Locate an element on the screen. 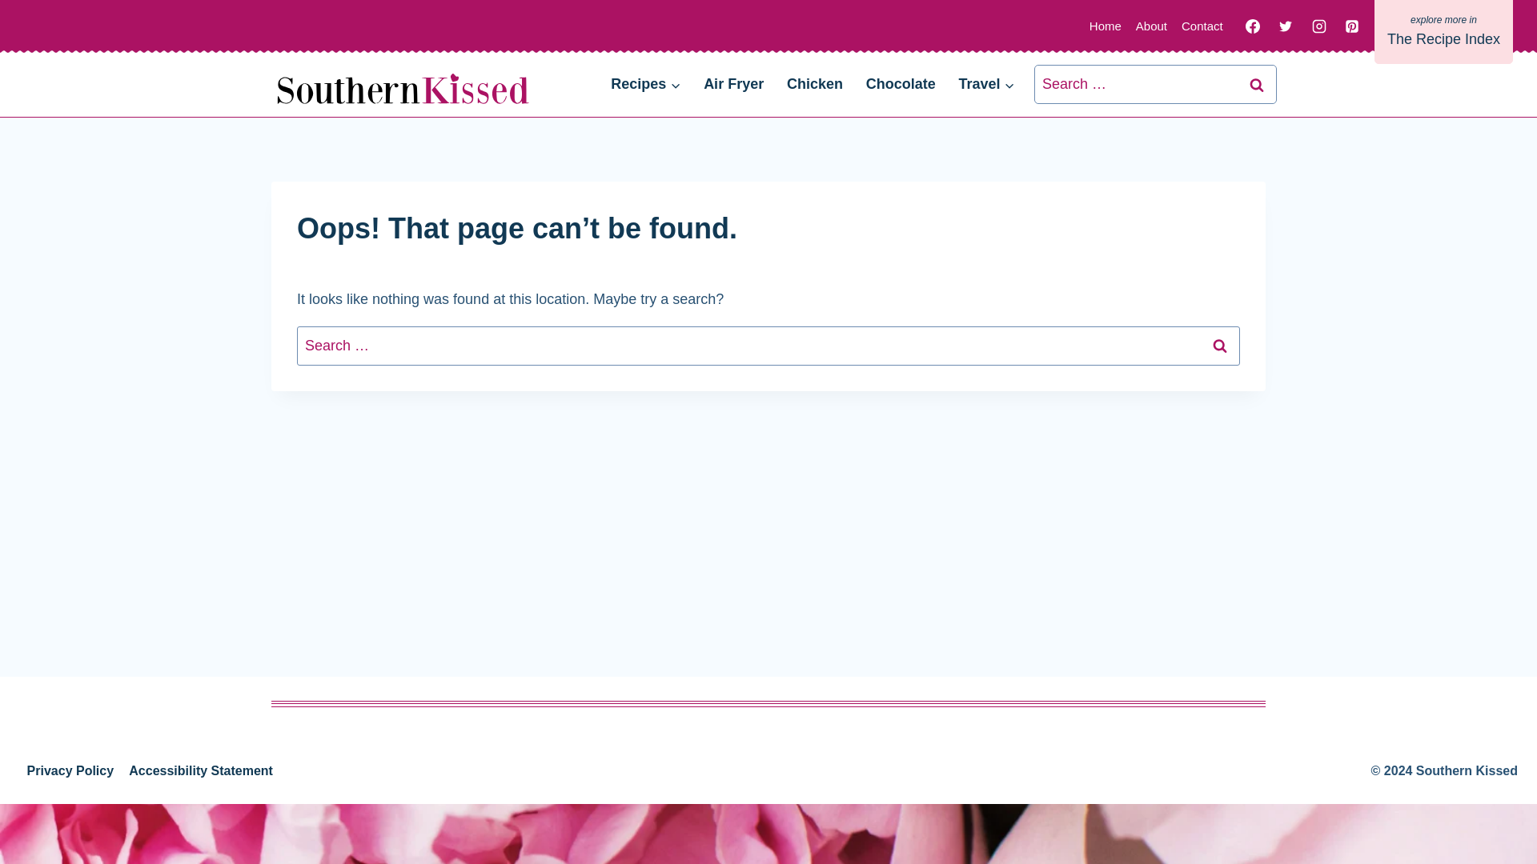 The width and height of the screenshot is (1537, 864). Recipes is located at coordinates (645, 84).